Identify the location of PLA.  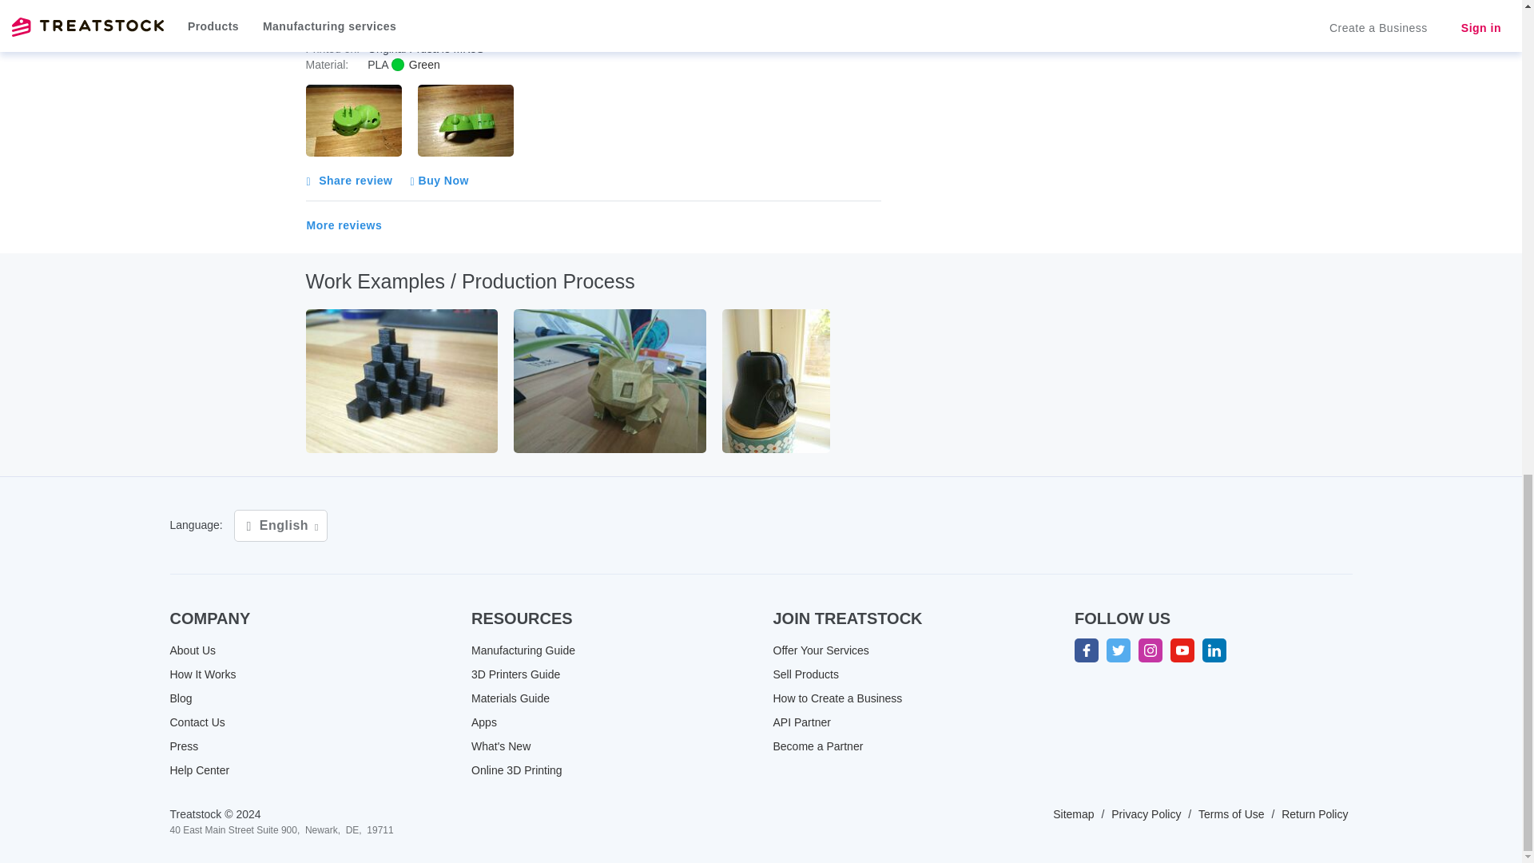
(415, 64).